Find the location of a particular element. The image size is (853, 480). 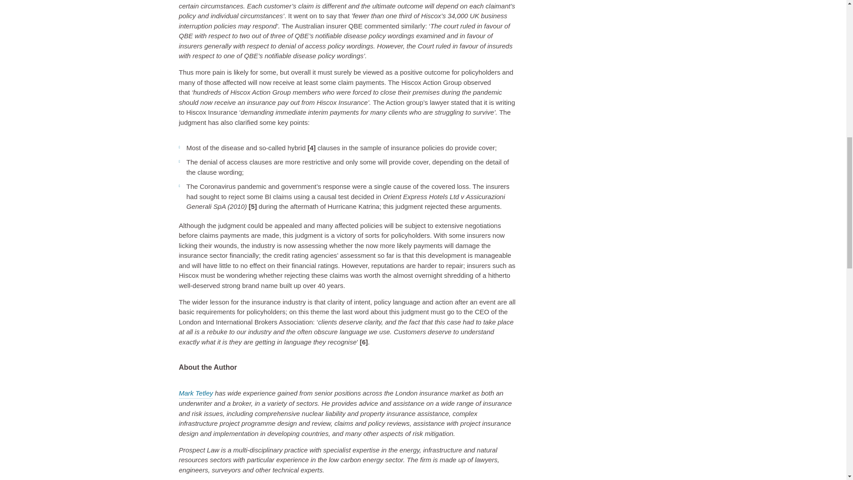

Mark Tetley is located at coordinates (195, 393).